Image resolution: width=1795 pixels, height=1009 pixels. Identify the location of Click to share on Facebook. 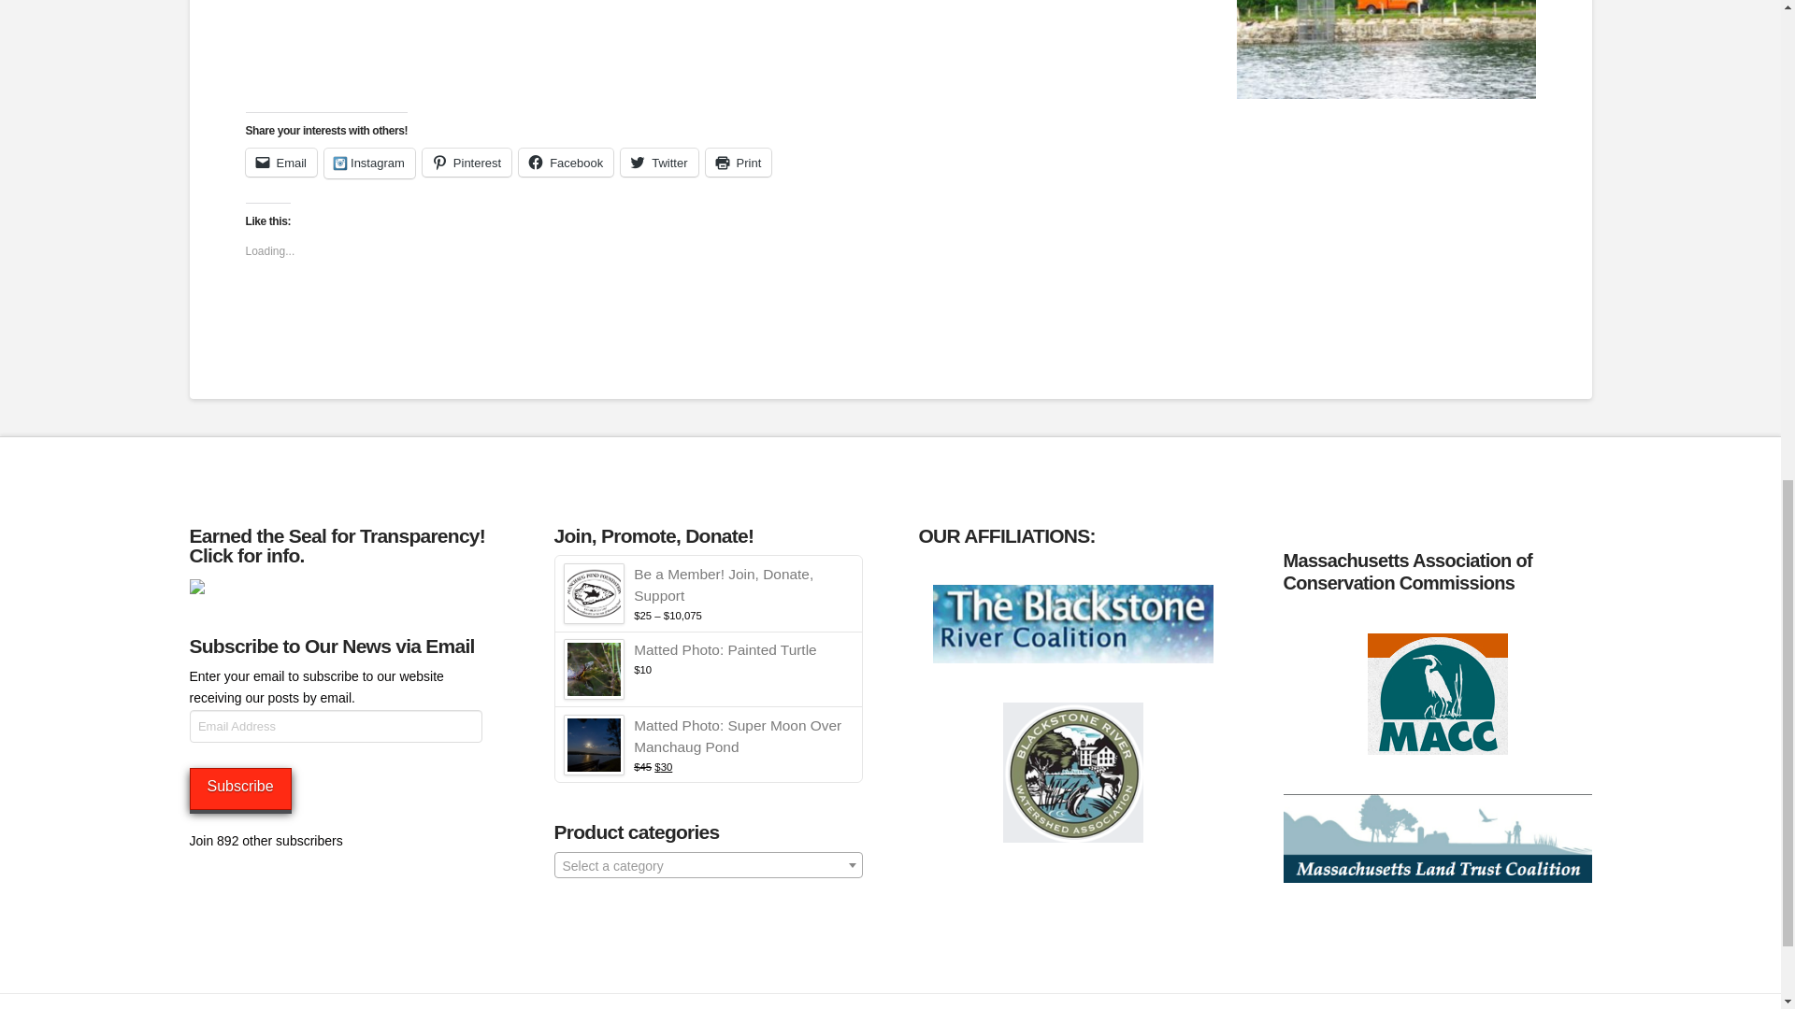
(566, 163).